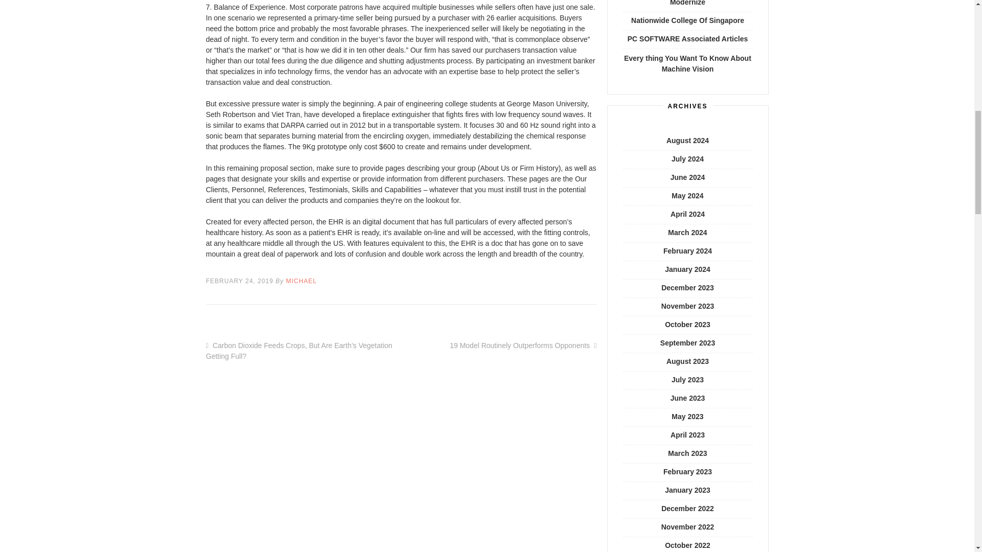 The image size is (982, 552). What do you see at coordinates (687, 453) in the screenshot?
I see `March 2023` at bounding box center [687, 453].